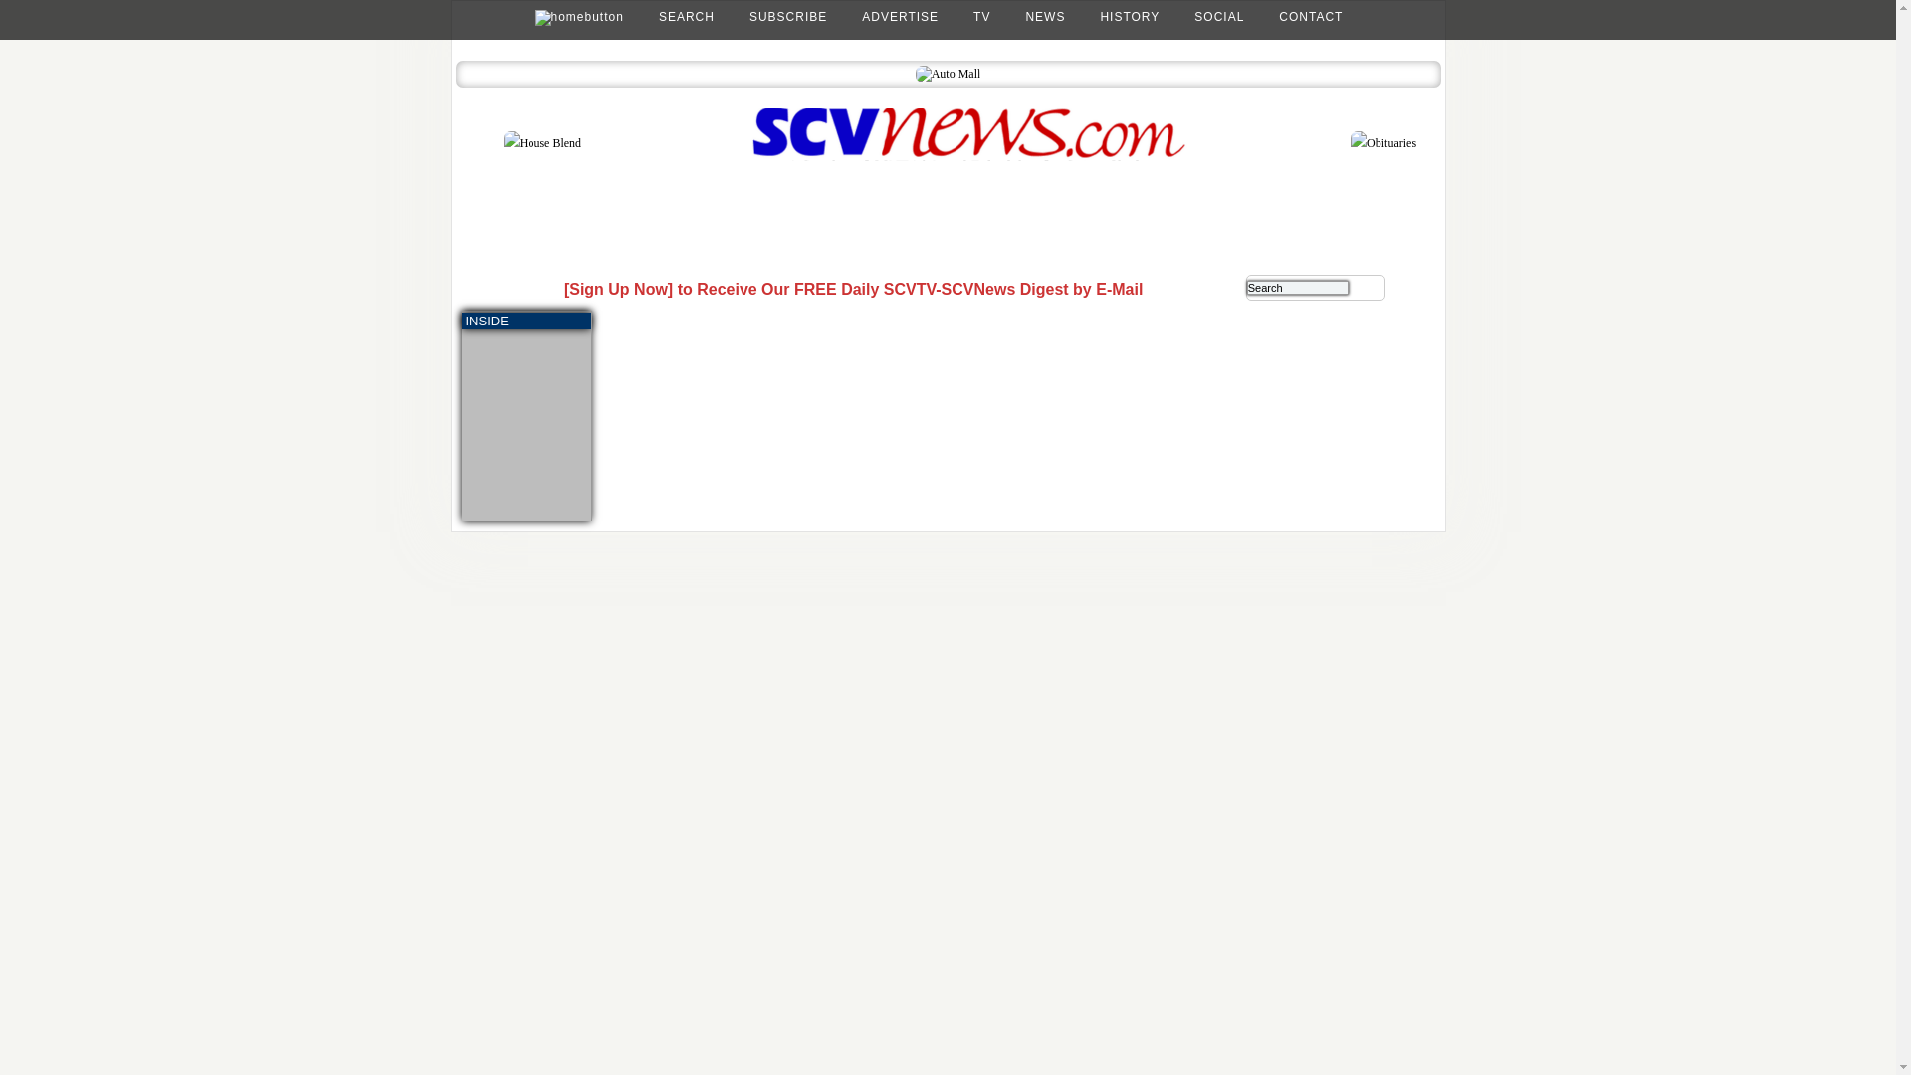 The image size is (1911, 1075). What do you see at coordinates (687, 16) in the screenshot?
I see `SEARCH` at bounding box center [687, 16].